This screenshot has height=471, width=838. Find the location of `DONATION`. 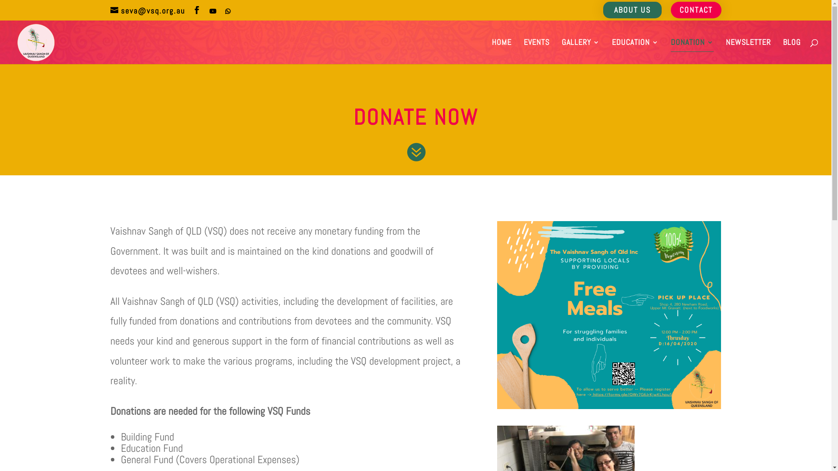

DONATION is located at coordinates (692, 51).